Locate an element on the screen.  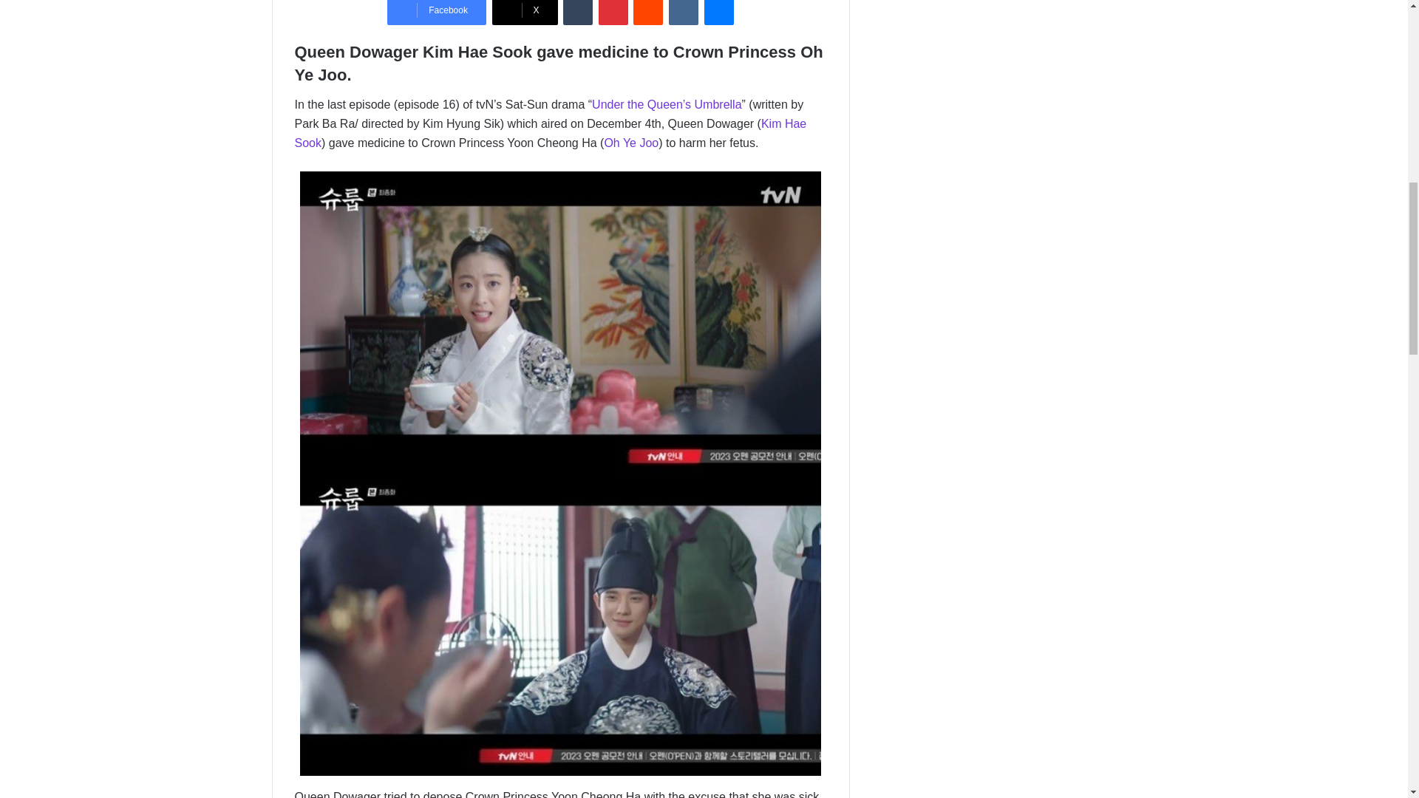
Tumblr is located at coordinates (578, 12).